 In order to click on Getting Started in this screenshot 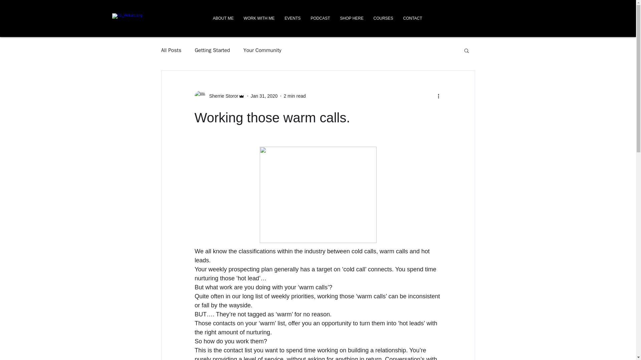, I will do `click(212, 50)`.